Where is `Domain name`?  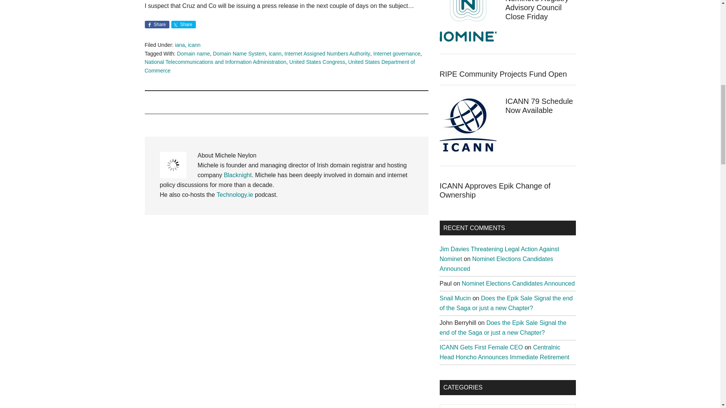
Domain name is located at coordinates (193, 54).